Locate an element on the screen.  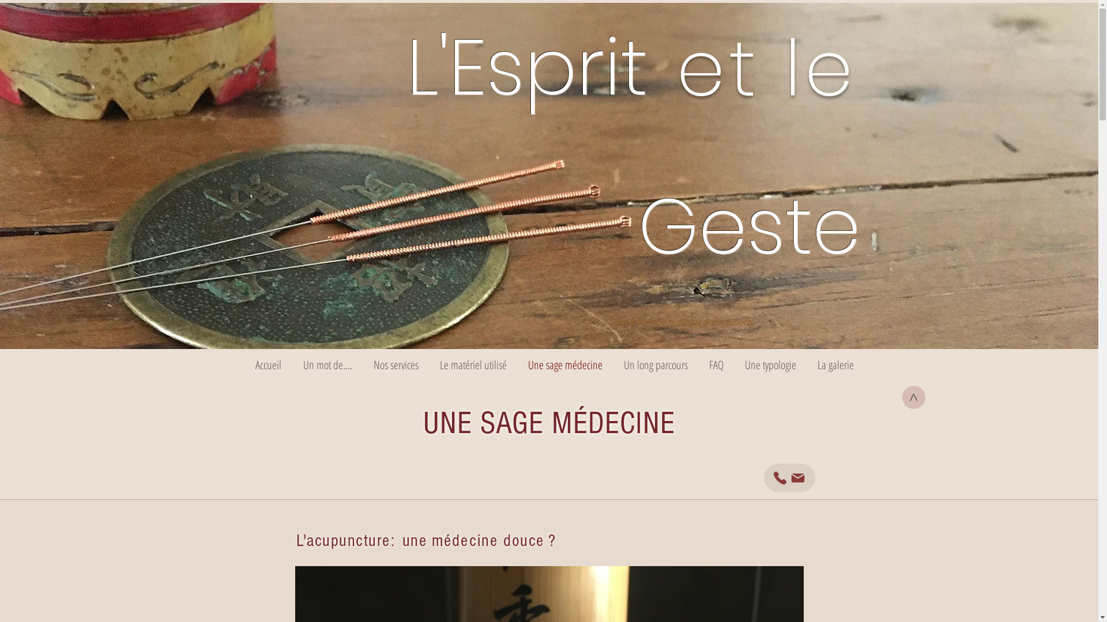
Un long parcours is located at coordinates (656, 365).